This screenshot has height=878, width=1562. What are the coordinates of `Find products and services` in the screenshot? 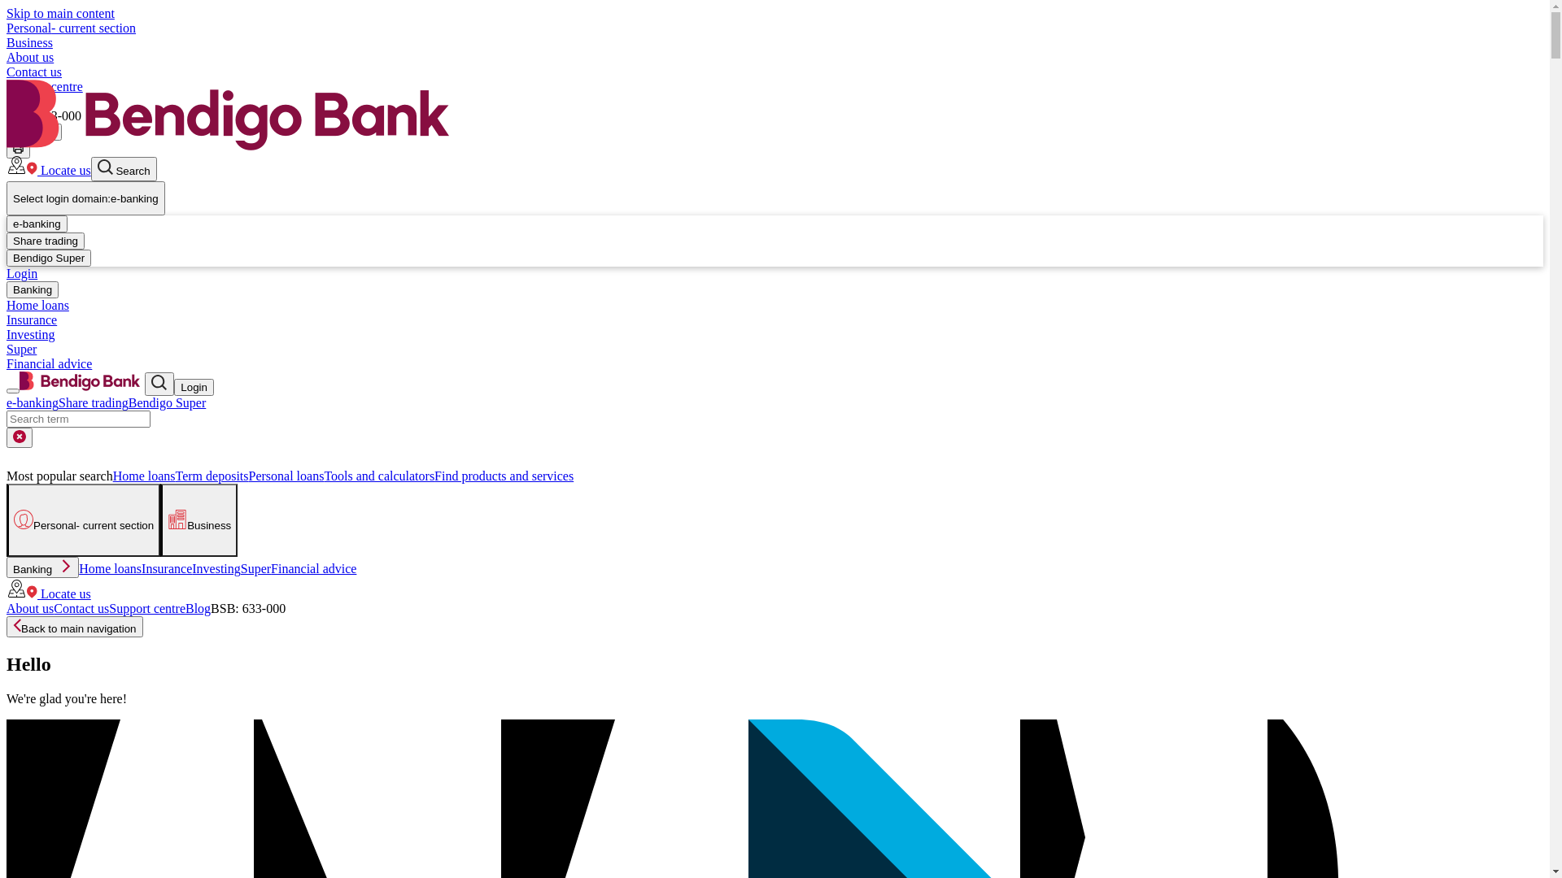 It's located at (504, 476).